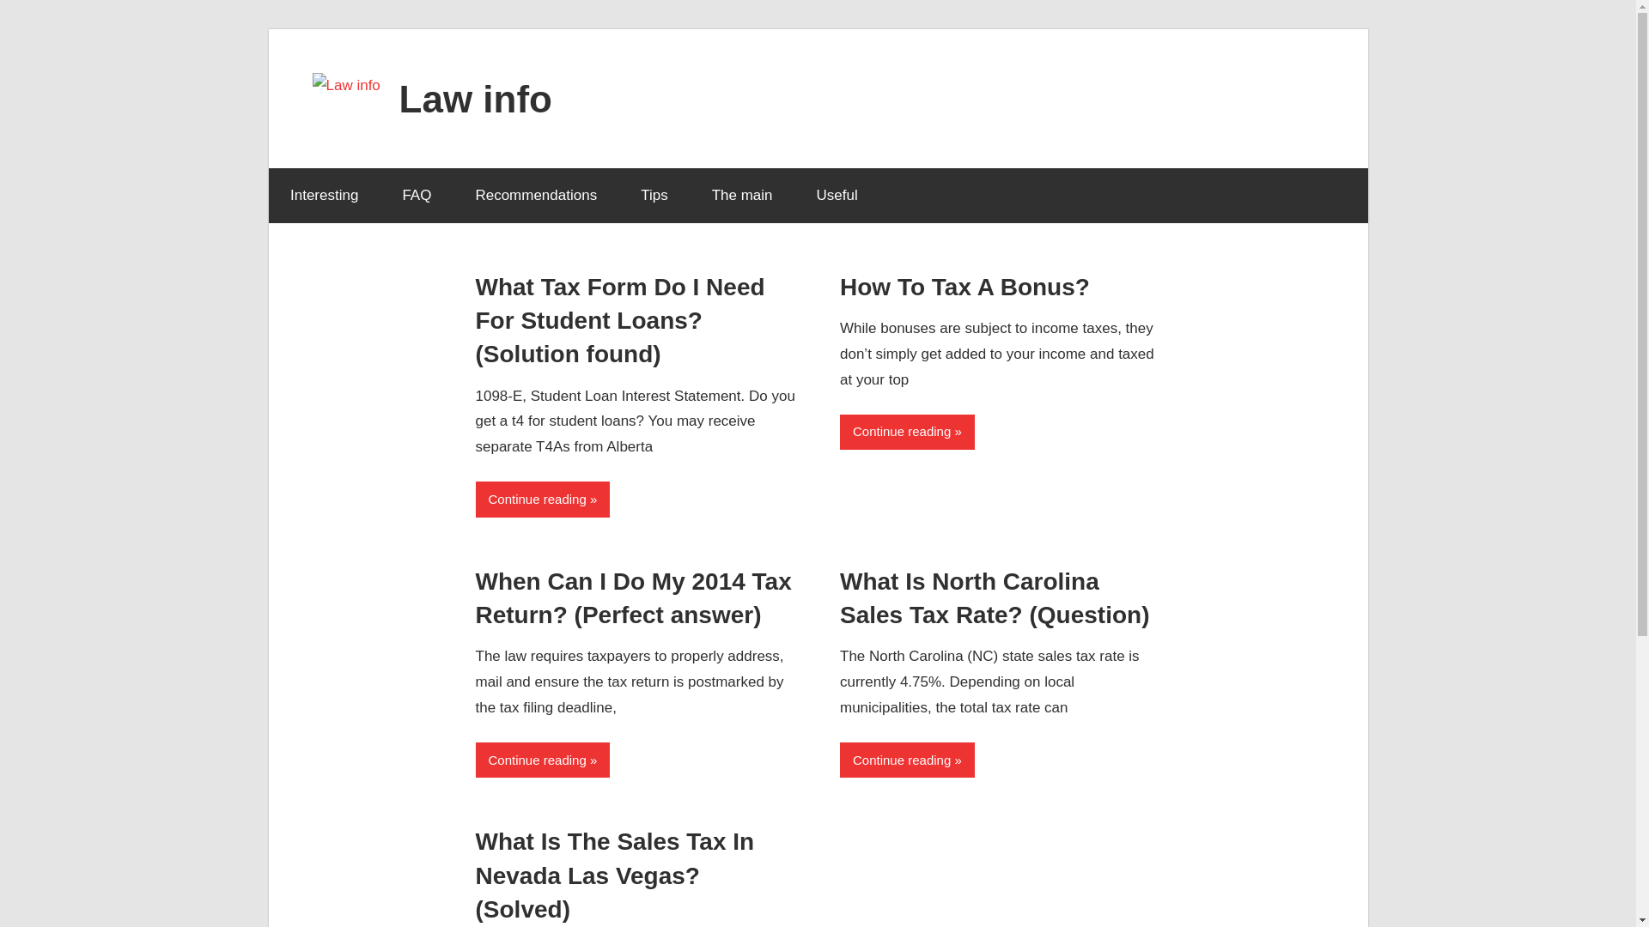 The height and width of the screenshot is (927, 1649). I want to click on Continue reading, so click(907, 760).